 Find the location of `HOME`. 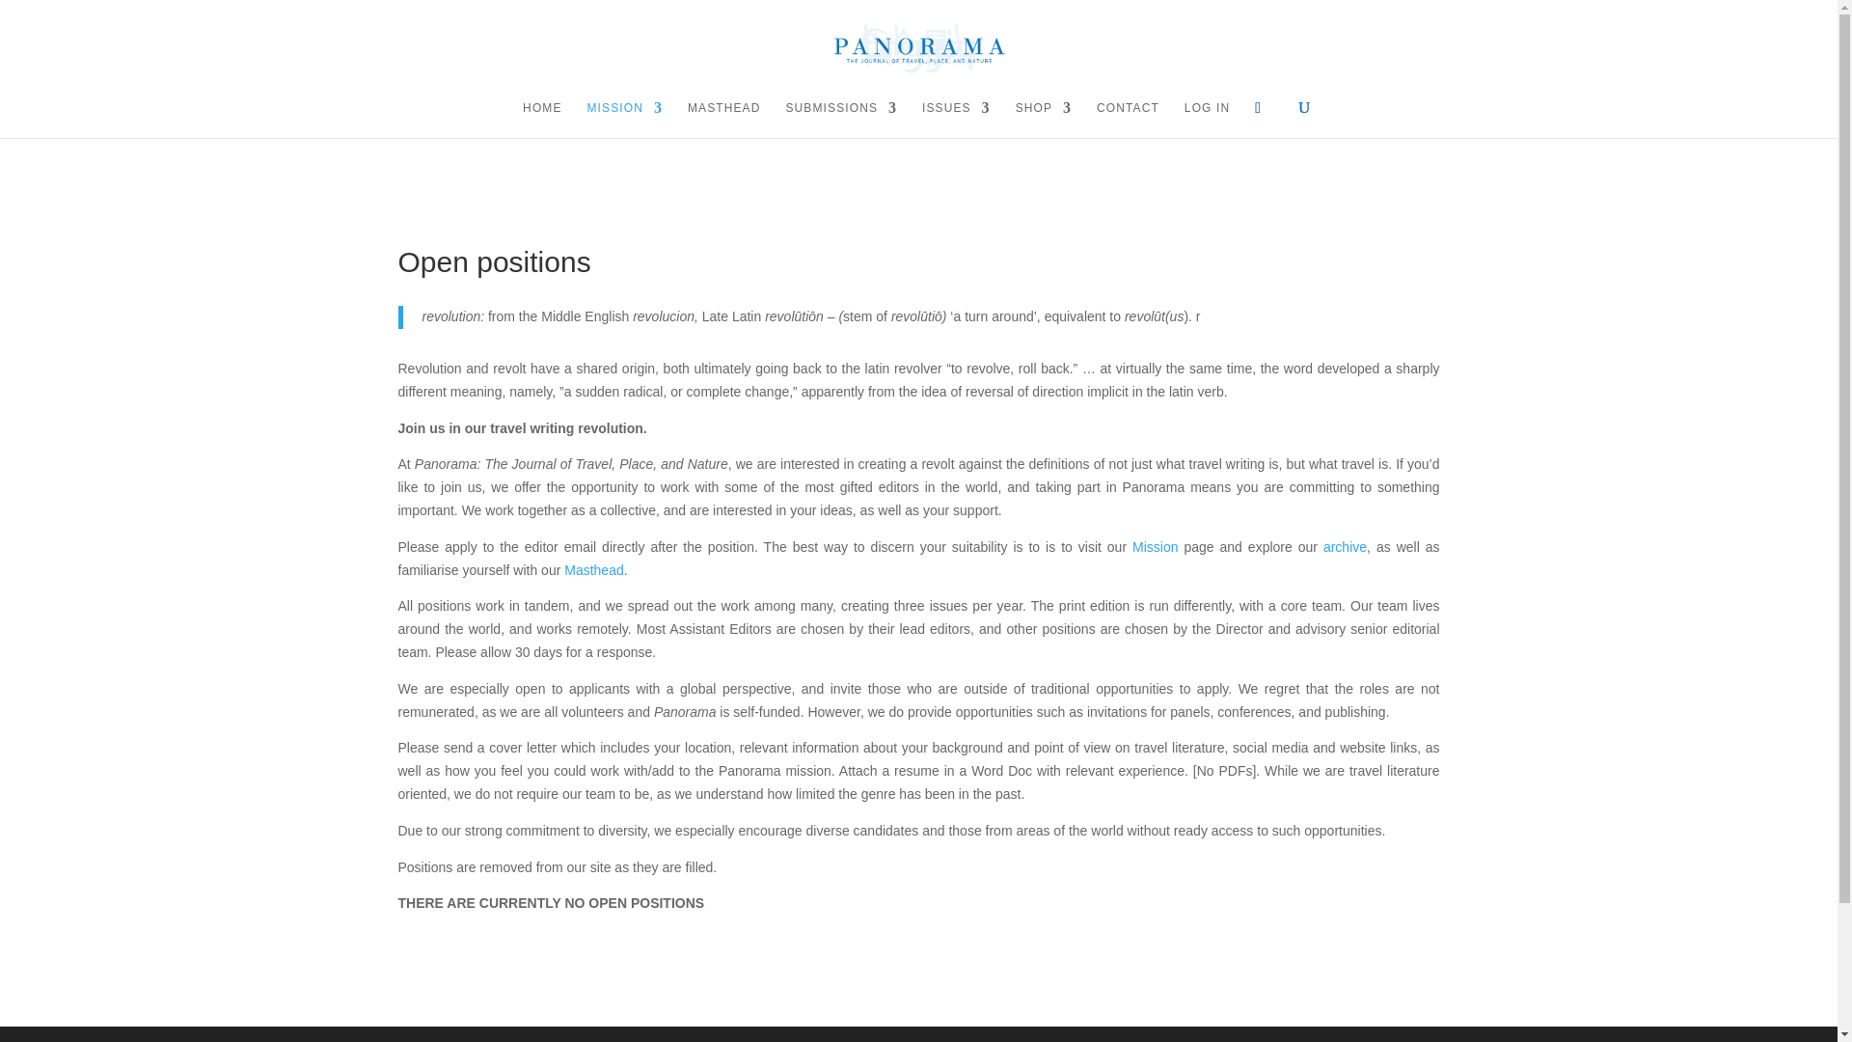

HOME is located at coordinates (541, 119).